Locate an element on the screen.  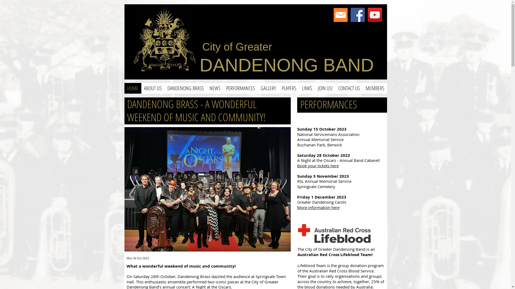
Book your tickets here is located at coordinates (318, 165).